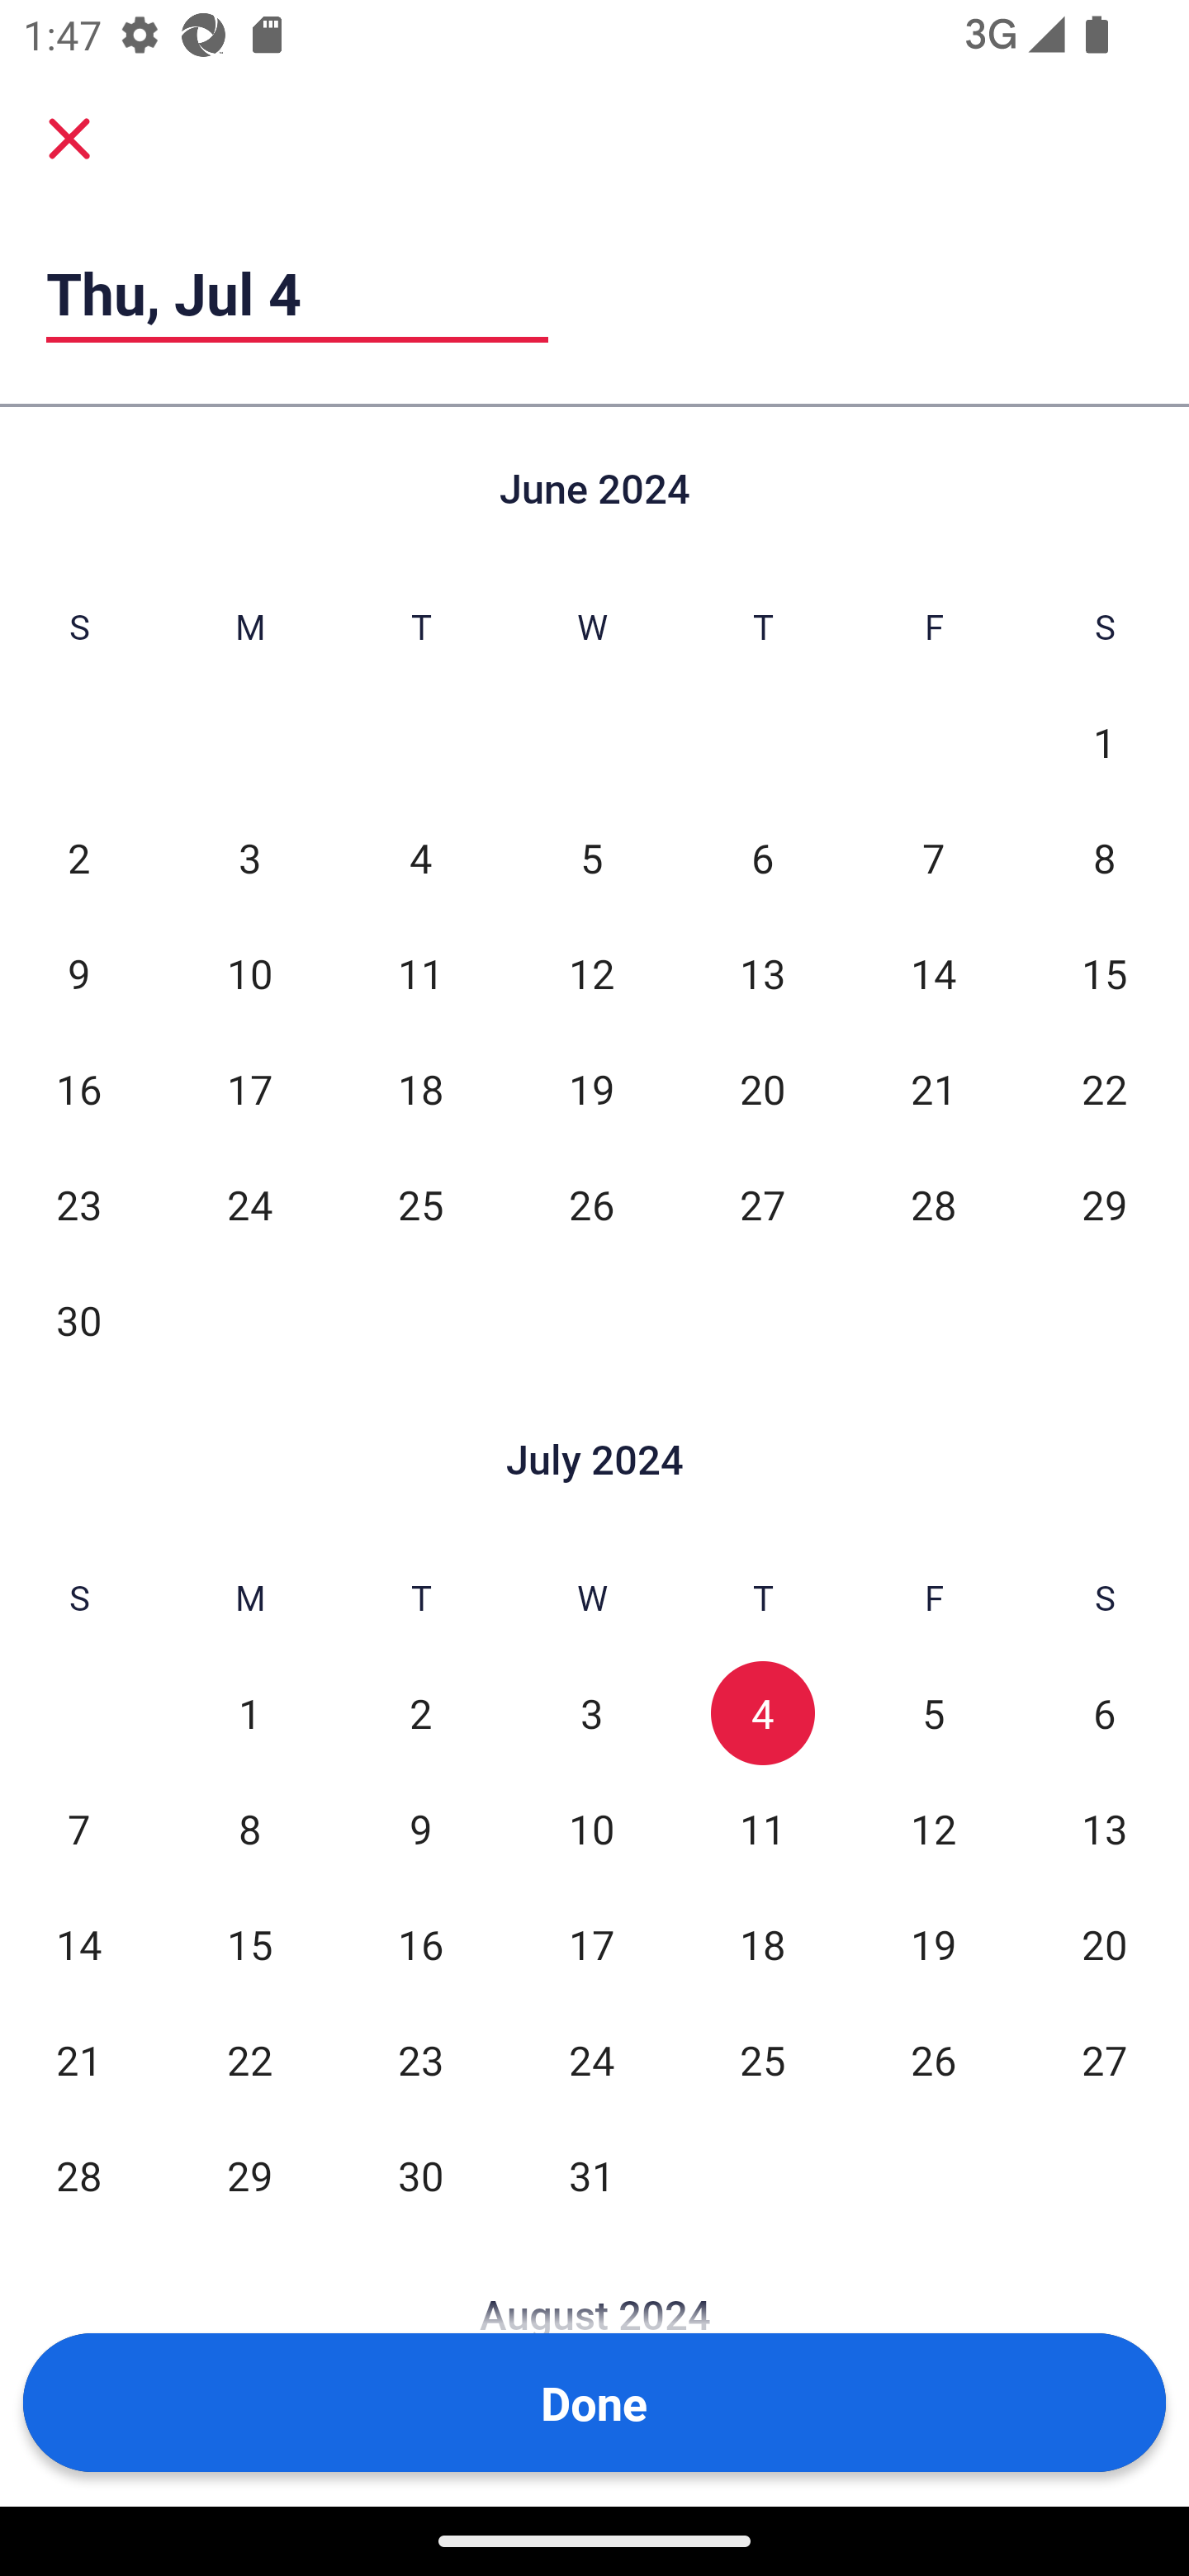  What do you see at coordinates (933, 1944) in the screenshot?
I see `19 Fri, Jul 19, Not Selected` at bounding box center [933, 1944].